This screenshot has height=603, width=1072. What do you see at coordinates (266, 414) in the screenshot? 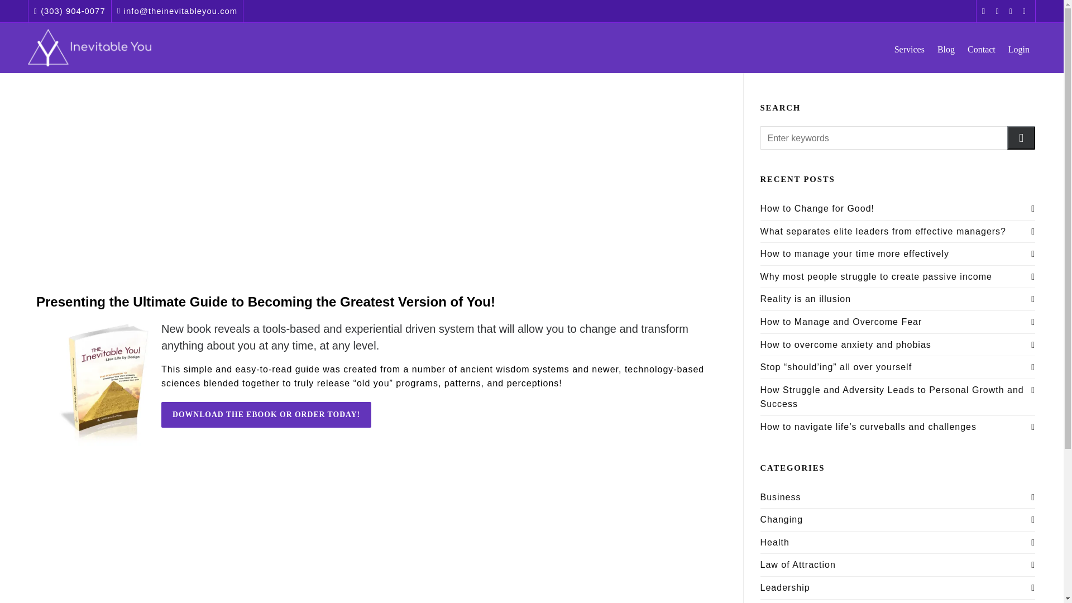
I see `DOWNLOAD THE EBOOK OR ORDER TODAY!` at bounding box center [266, 414].